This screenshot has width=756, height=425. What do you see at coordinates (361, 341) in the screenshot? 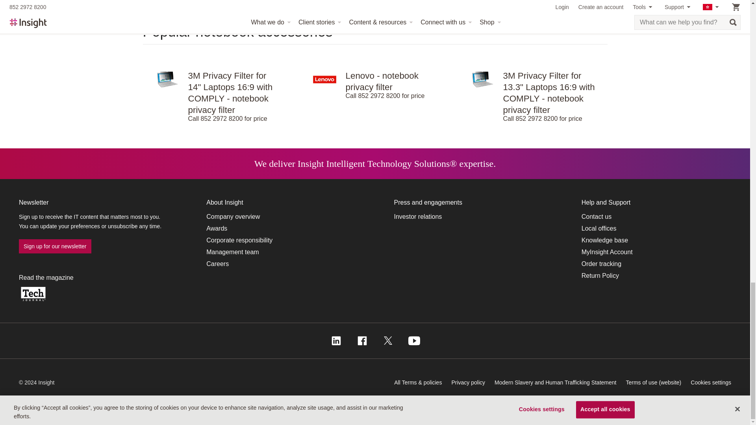
I see `Facebook` at bounding box center [361, 341].